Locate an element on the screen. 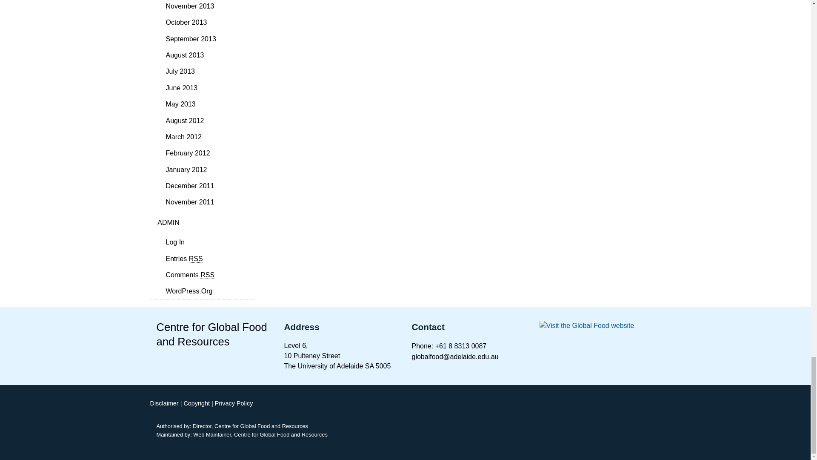 The width and height of the screenshot is (817, 460). Really Simple Syndication is located at coordinates (207, 275).